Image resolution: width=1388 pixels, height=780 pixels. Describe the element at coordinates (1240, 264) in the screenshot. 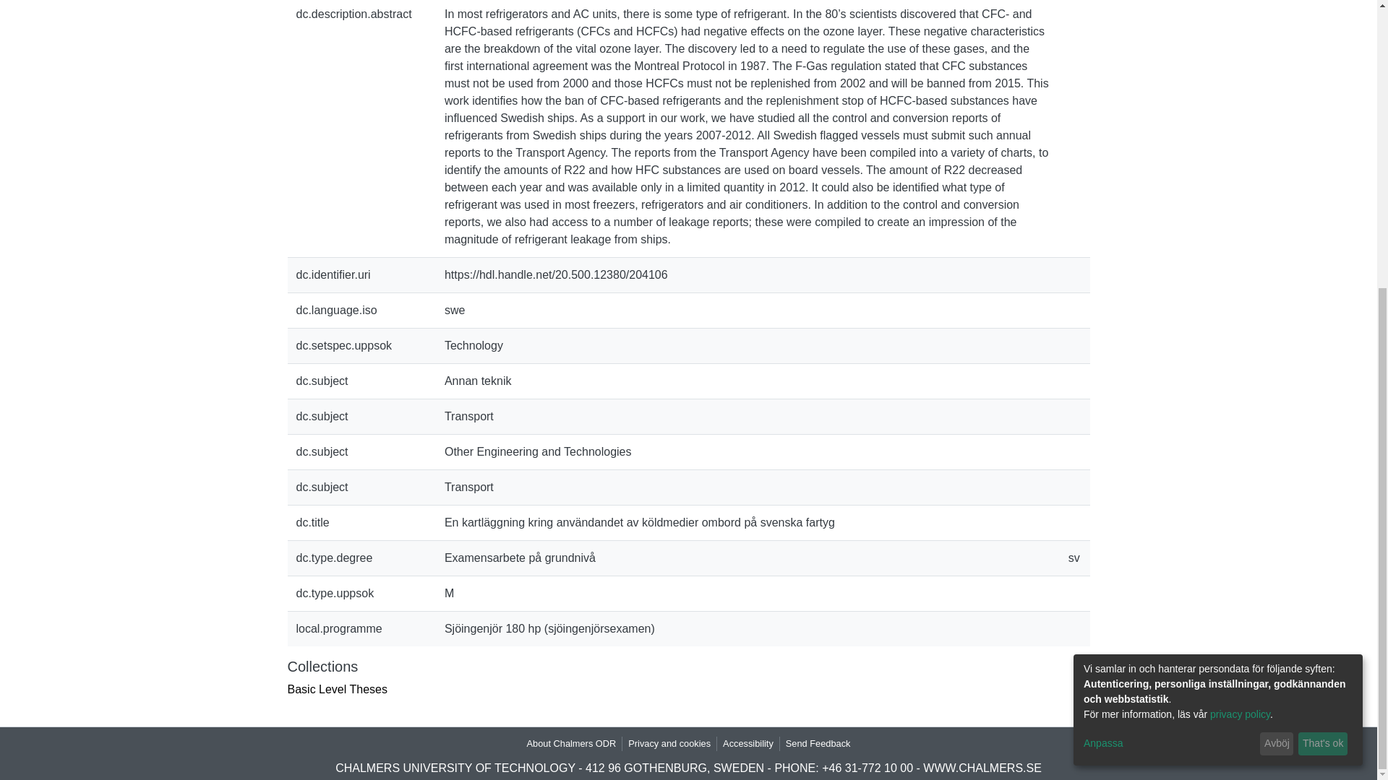

I see `privacy policy` at that location.